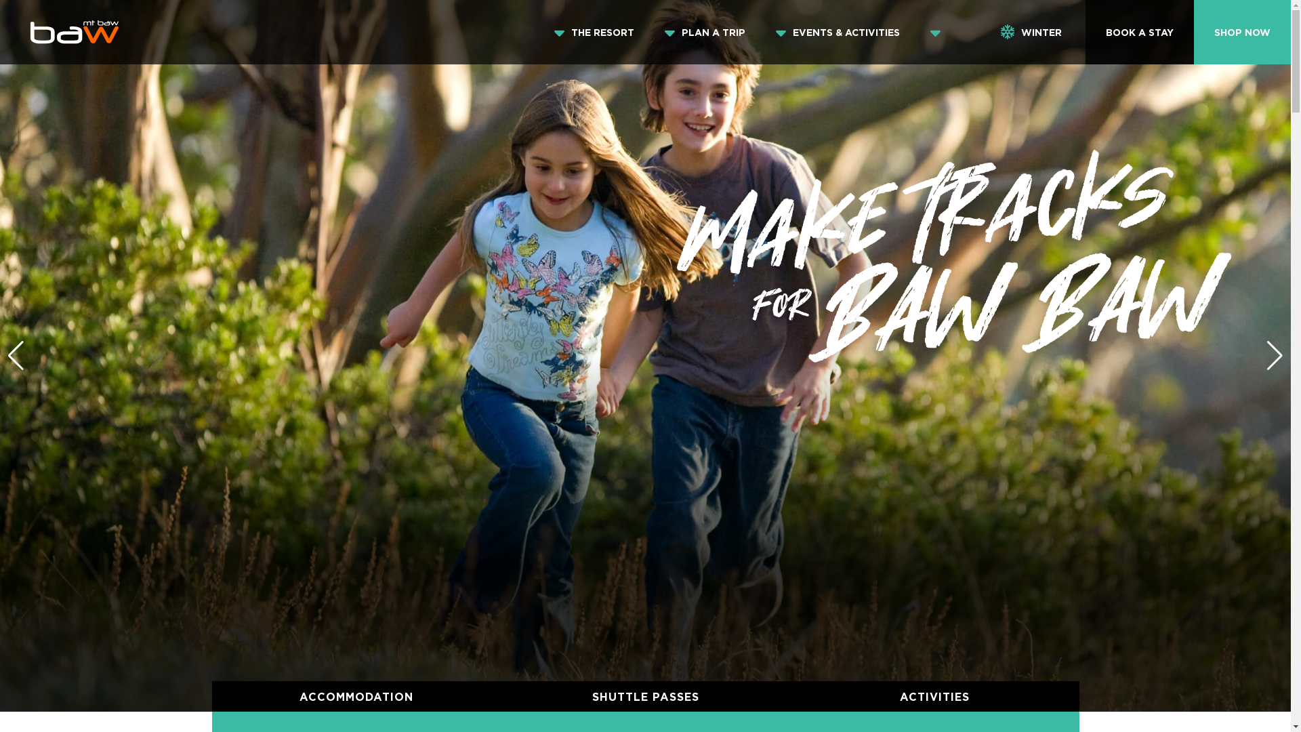 The height and width of the screenshot is (732, 1301). I want to click on SHUTTLE PASSES, so click(646, 697).